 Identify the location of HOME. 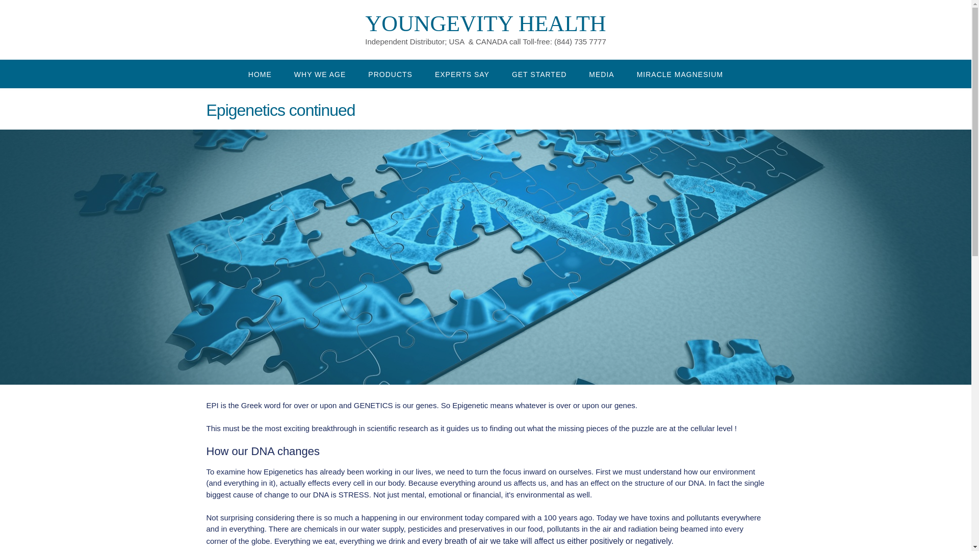
(260, 73).